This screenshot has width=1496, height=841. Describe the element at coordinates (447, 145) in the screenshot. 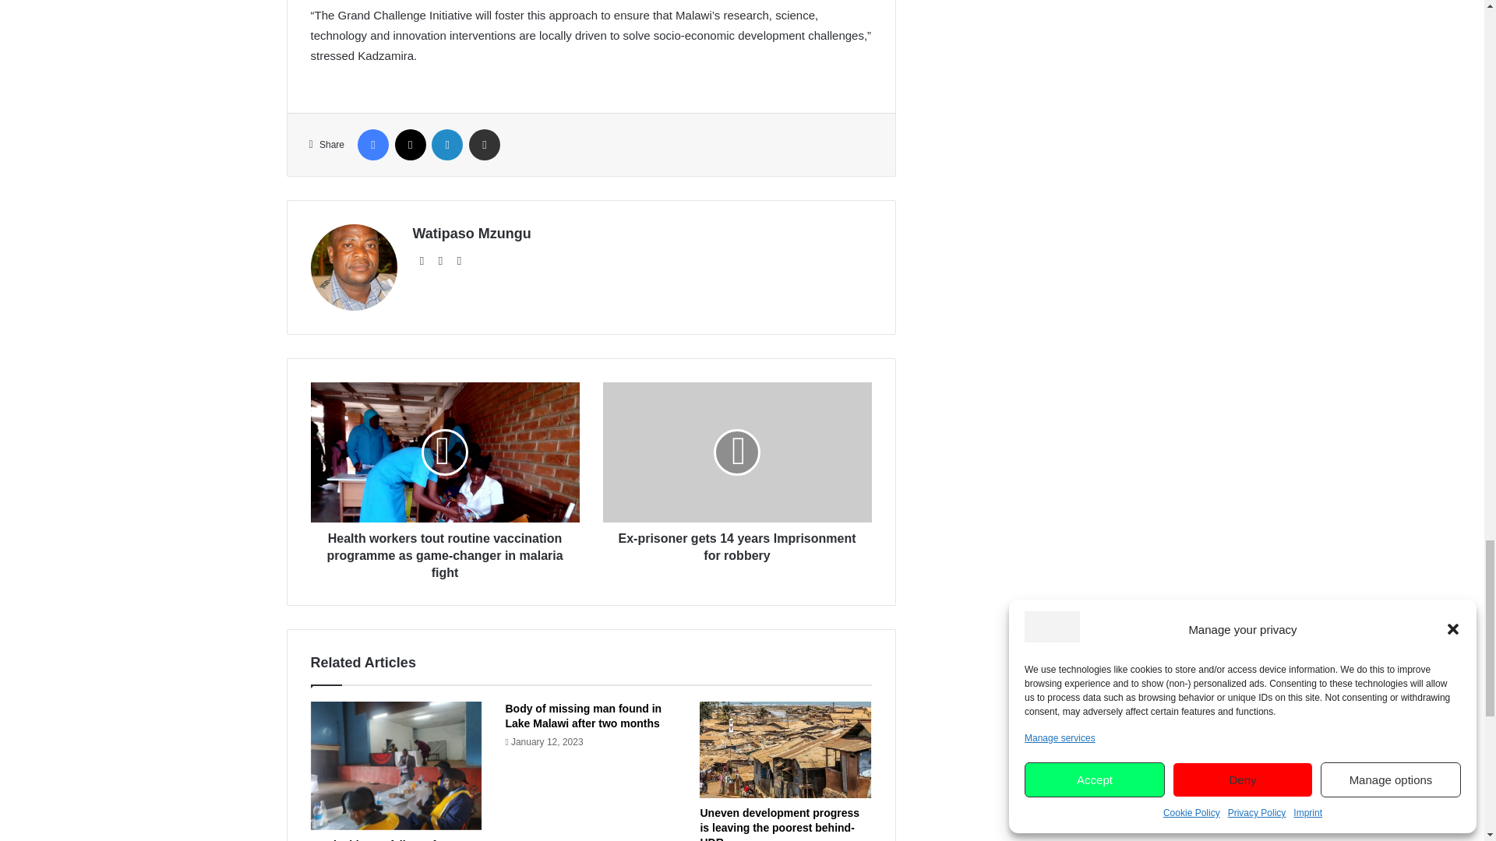

I see `LinkedIn` at that location.